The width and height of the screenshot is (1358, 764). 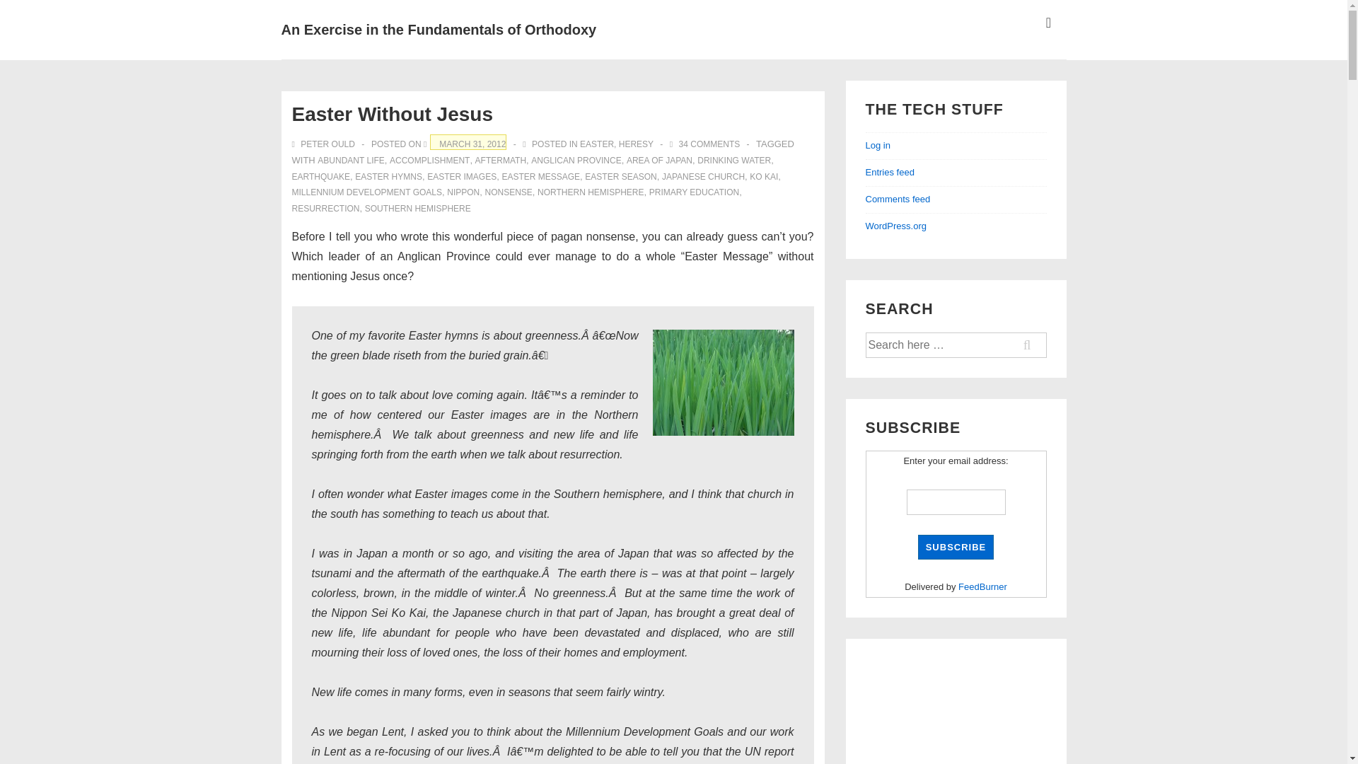 What do you see at coordinates (325, 209) in the screenshot?
I see `RESURRECTION` at bounding box center [325, 209].